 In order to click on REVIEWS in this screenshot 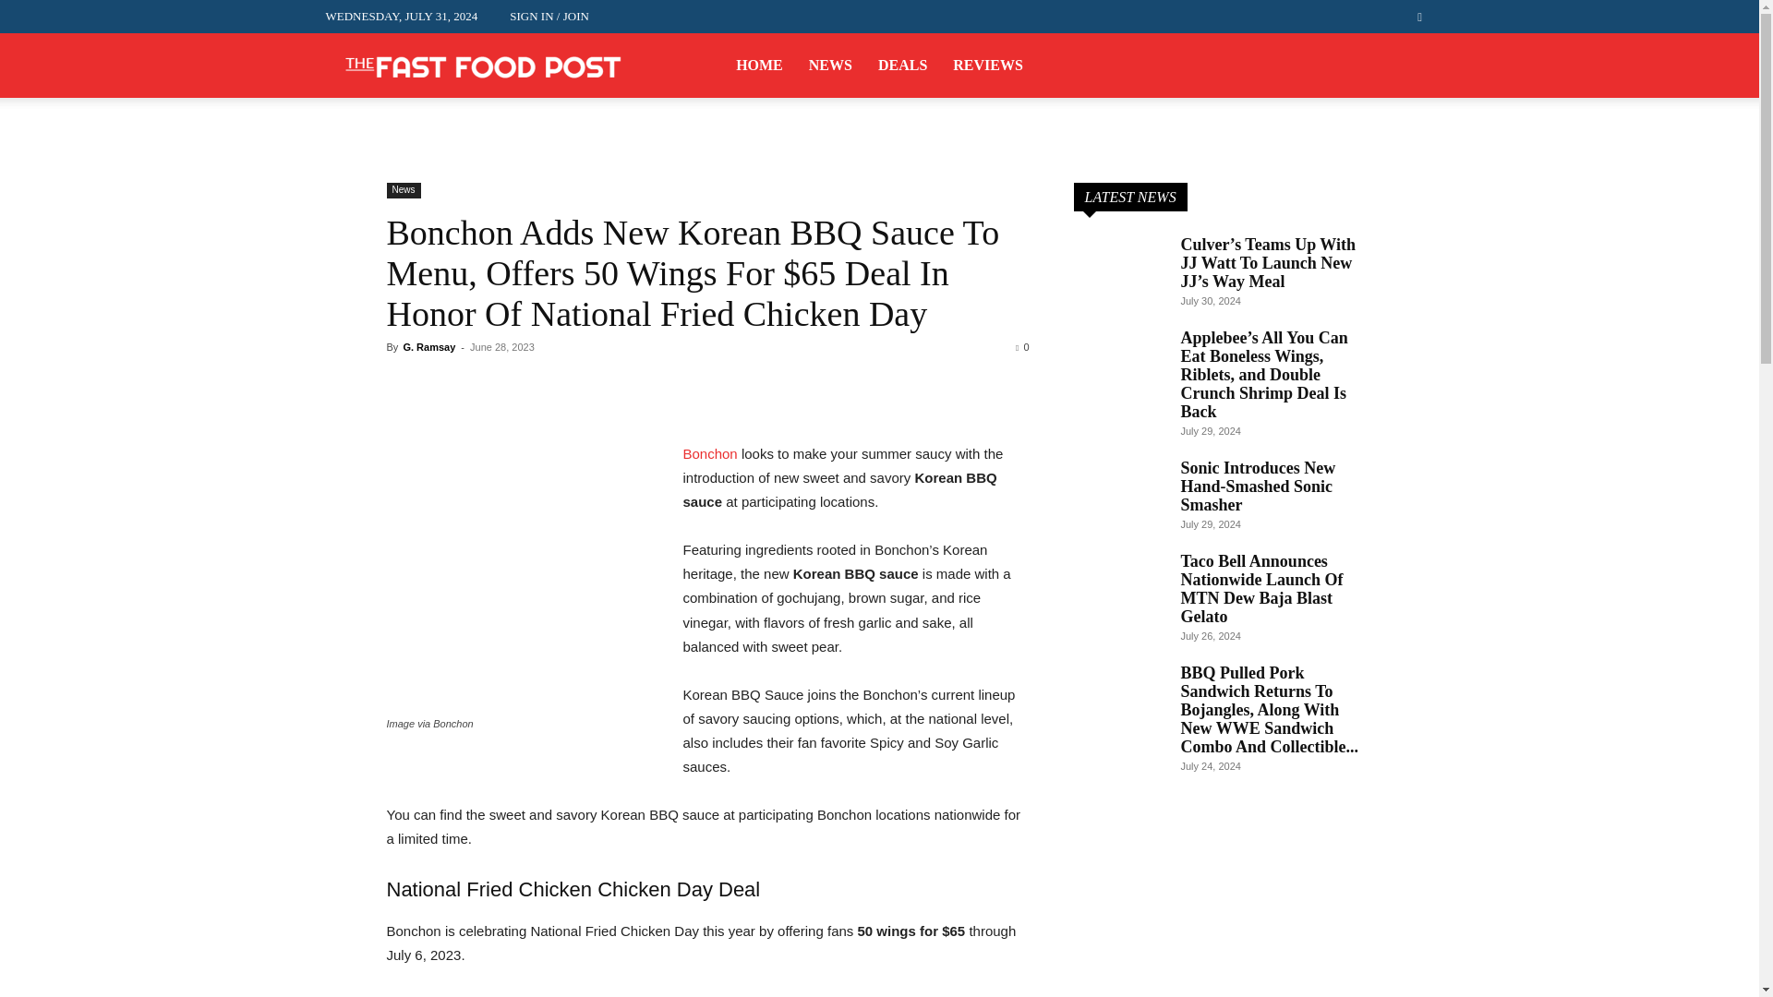, I will do `click(988, 65)`.